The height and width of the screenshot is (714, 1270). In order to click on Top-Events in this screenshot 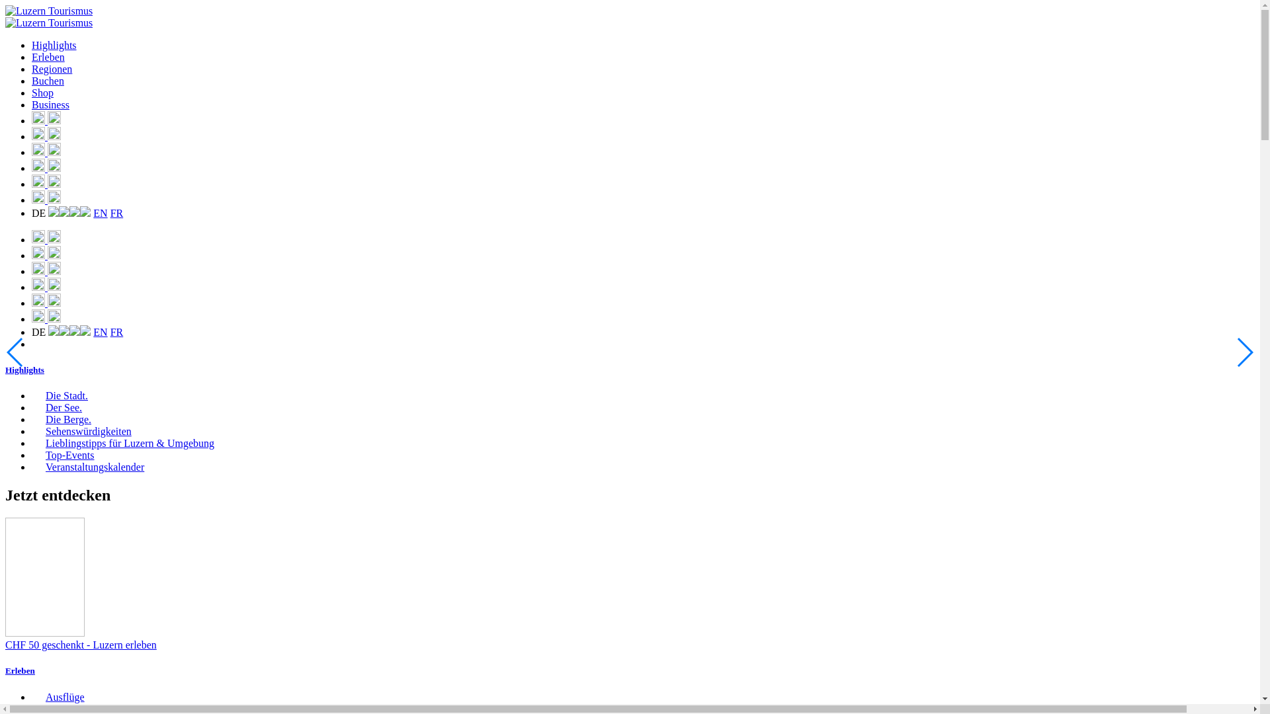, I will do `click(63, 455)`.